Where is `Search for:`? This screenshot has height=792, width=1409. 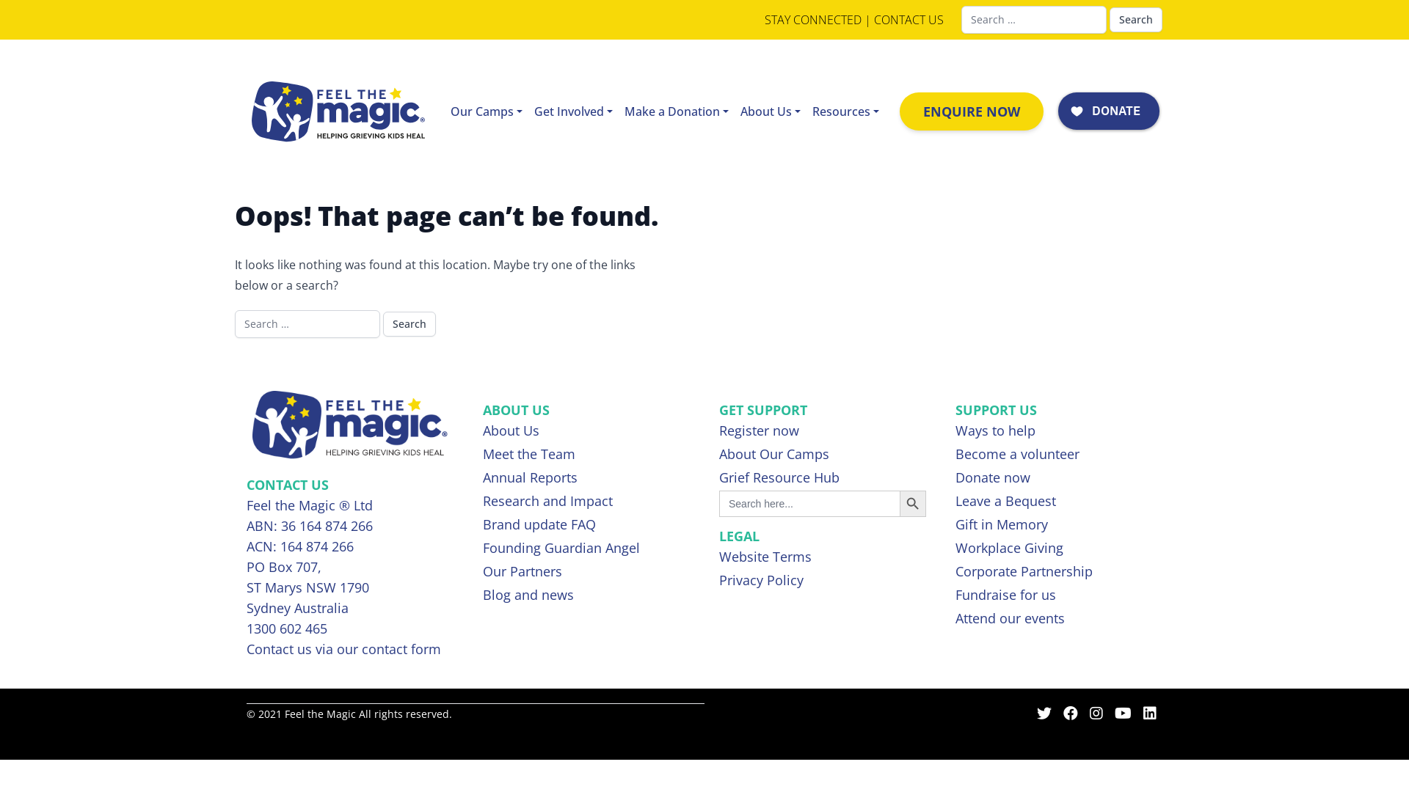
Search for: is located at coordinates (1034, 20).